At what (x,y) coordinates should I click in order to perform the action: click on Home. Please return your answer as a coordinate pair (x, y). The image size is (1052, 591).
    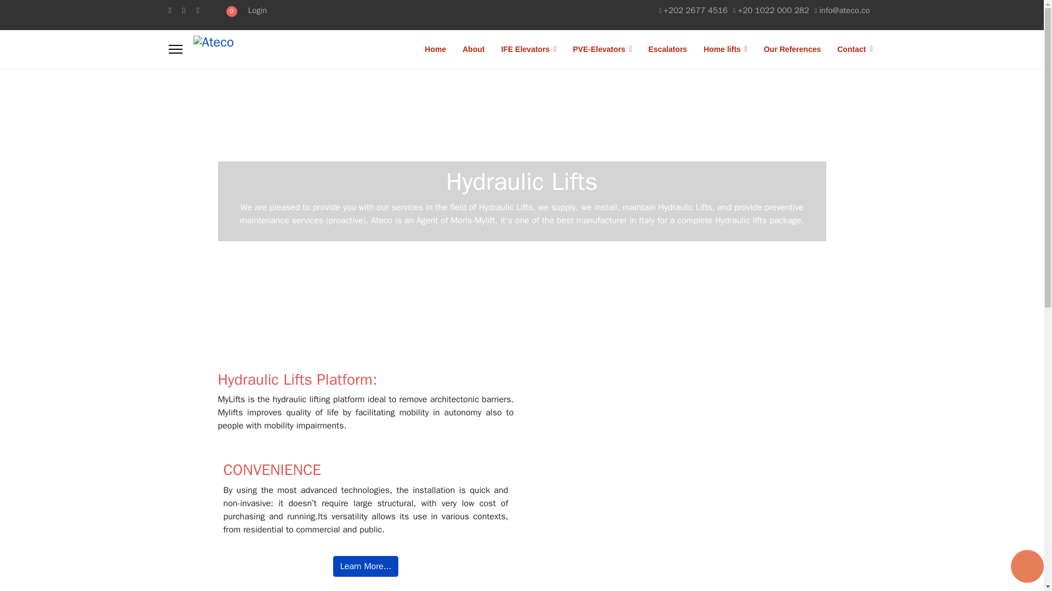
    Looking at the image, I should click on (435, 49).